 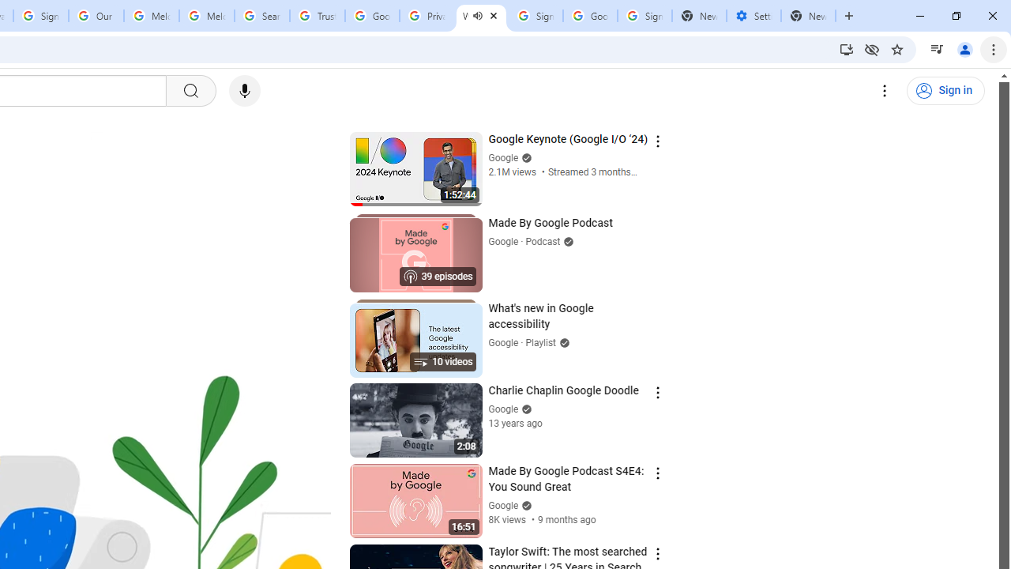 What do you see at coordinates (245, 91) in the screenshot?
I see `Search with your voice` at bounding box center [245, 91].